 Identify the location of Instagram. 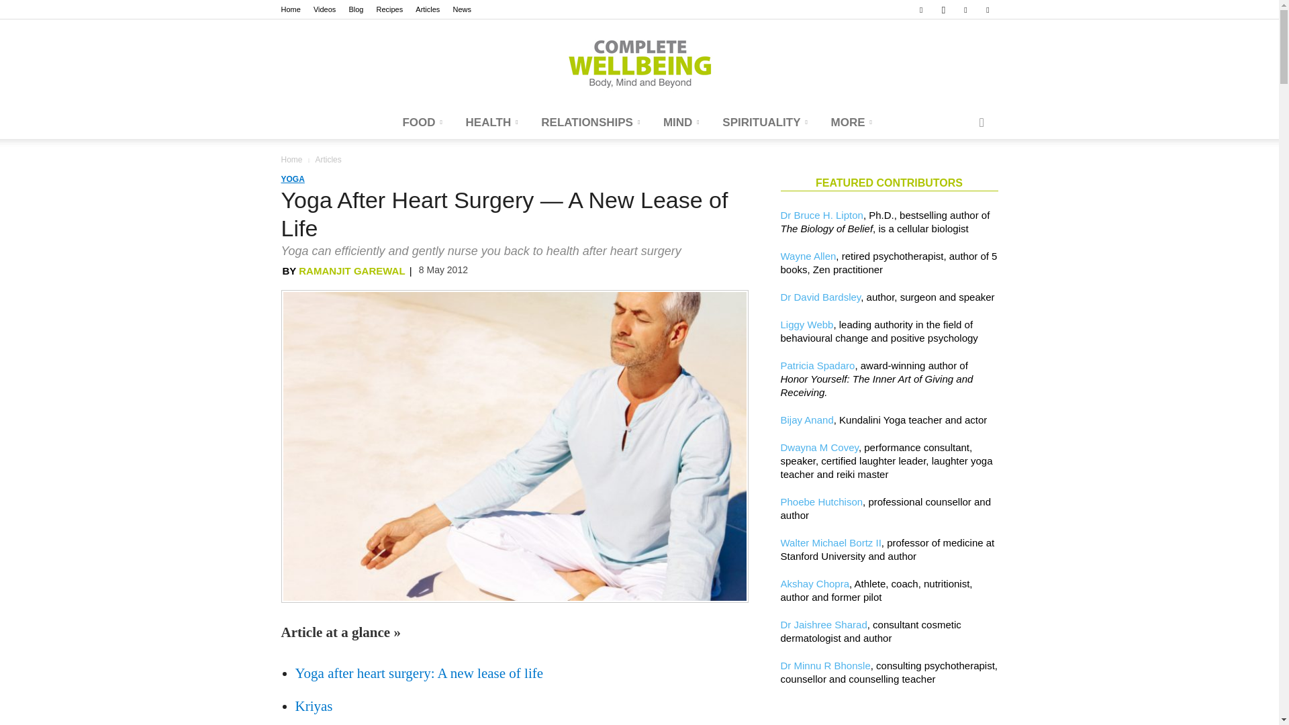
(943, 9).